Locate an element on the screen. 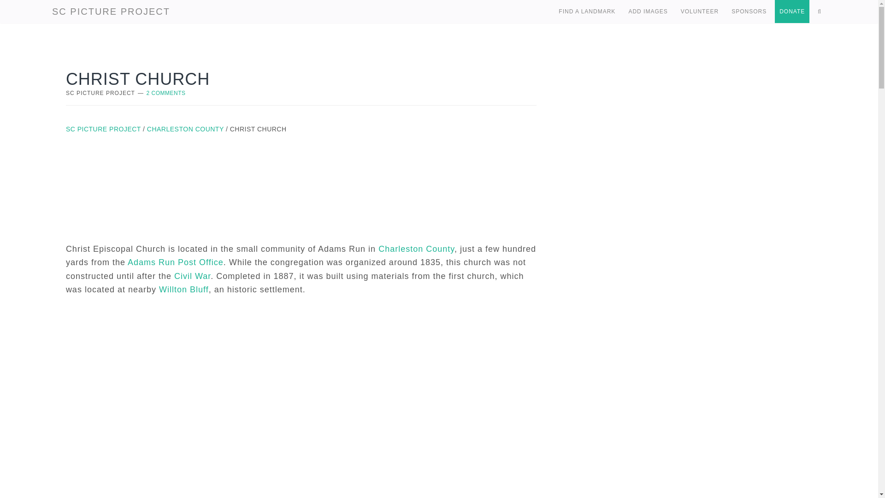 The height and width of the screenshot is (498, 885). FIND A LANDMARK is located at coordinates (587, 11).